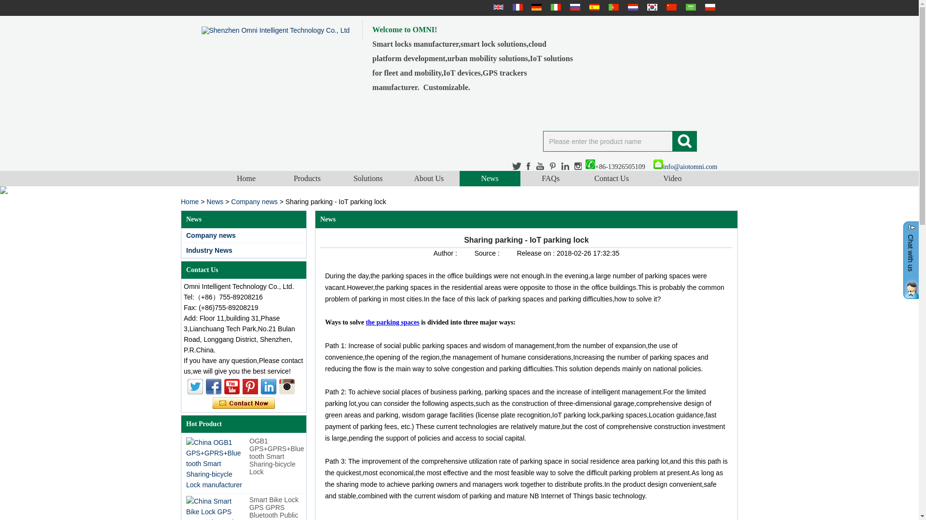 This screenshot has width=926, height=520. What do you see at coordinates (195, 386) in the screenshot?
I see `Twitter` at bounding box center [195, 386].